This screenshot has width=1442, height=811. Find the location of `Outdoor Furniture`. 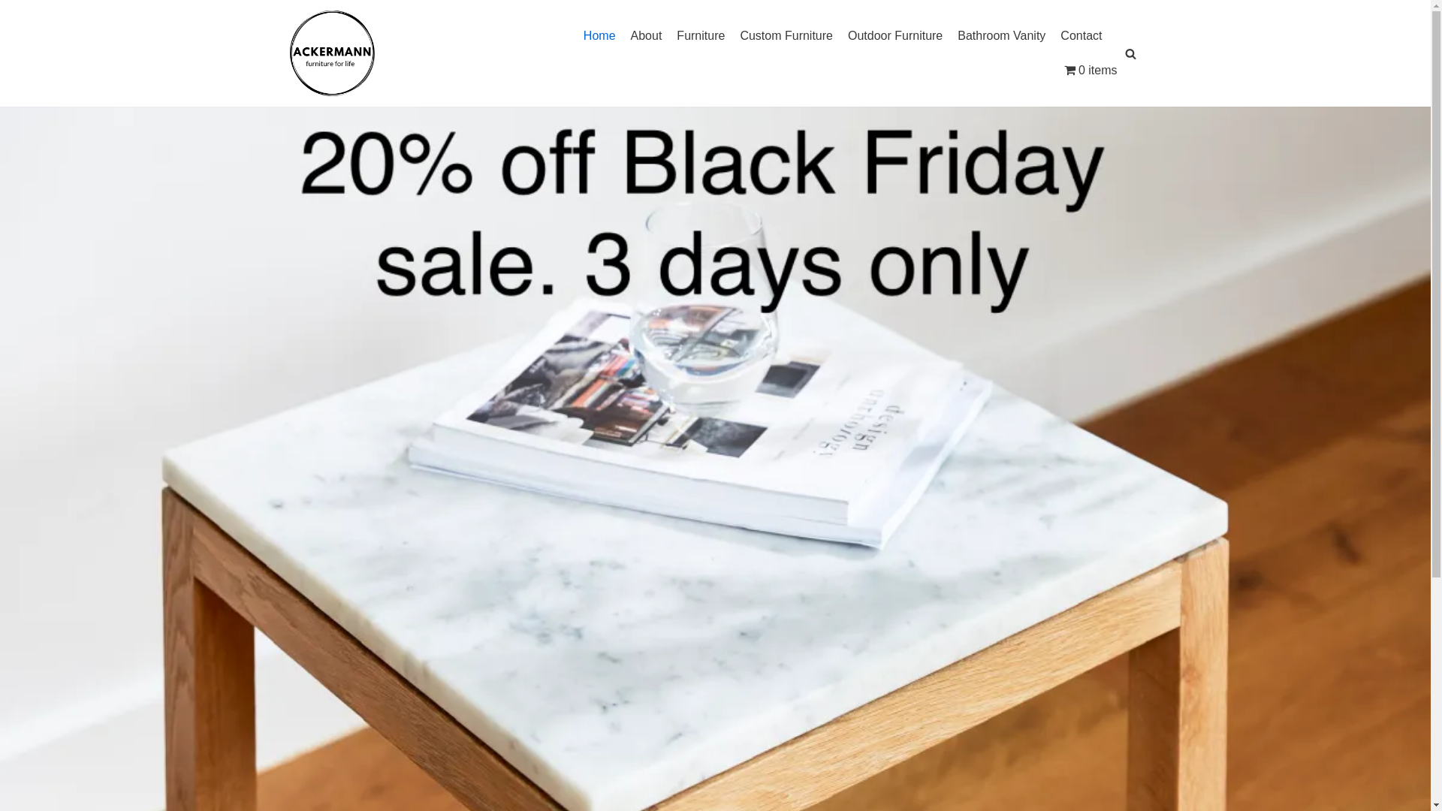

Outdoor Furniture is located at coordinates (895, 36).